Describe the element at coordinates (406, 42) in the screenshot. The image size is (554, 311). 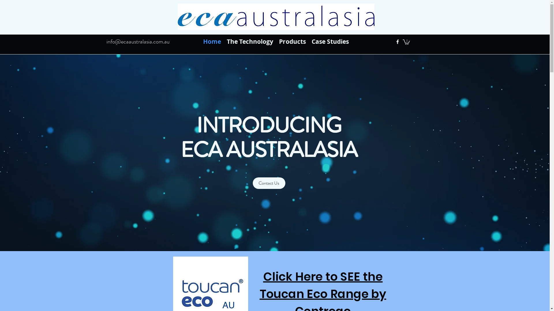
I see `0` at that location.